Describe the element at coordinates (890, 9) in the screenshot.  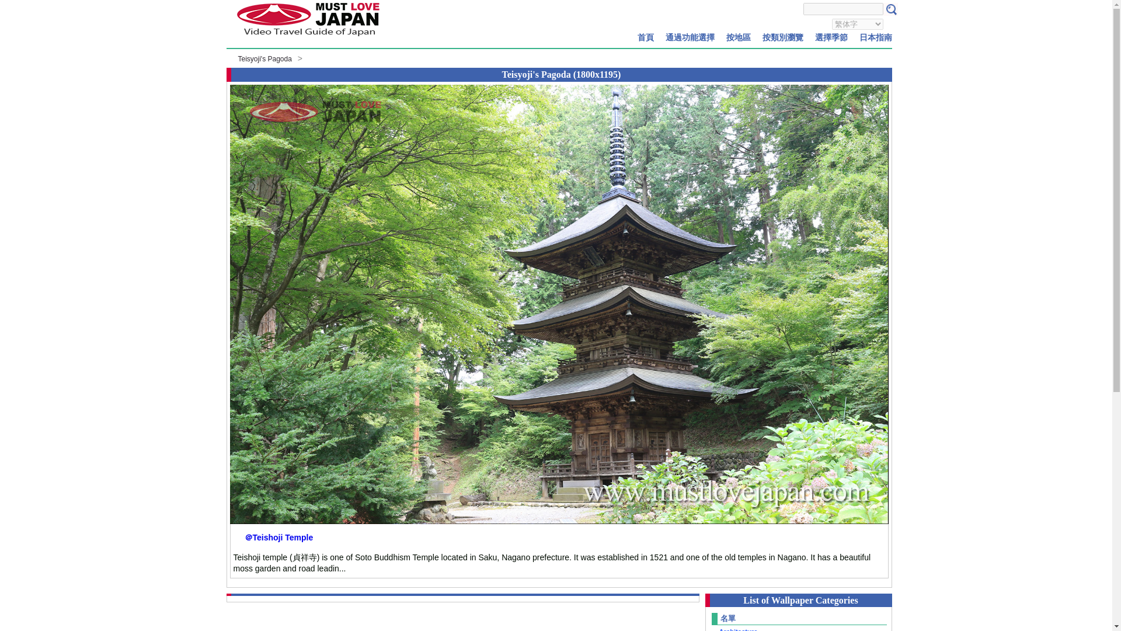
I see `Search` at that location.